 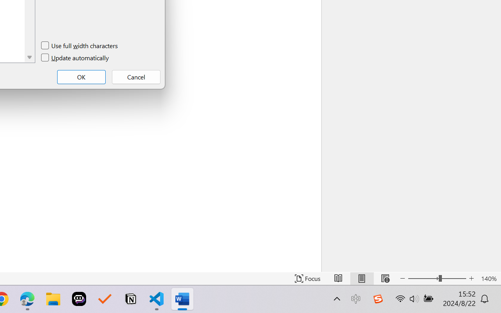 I want to click on Poe, so click(x=79, y=299).